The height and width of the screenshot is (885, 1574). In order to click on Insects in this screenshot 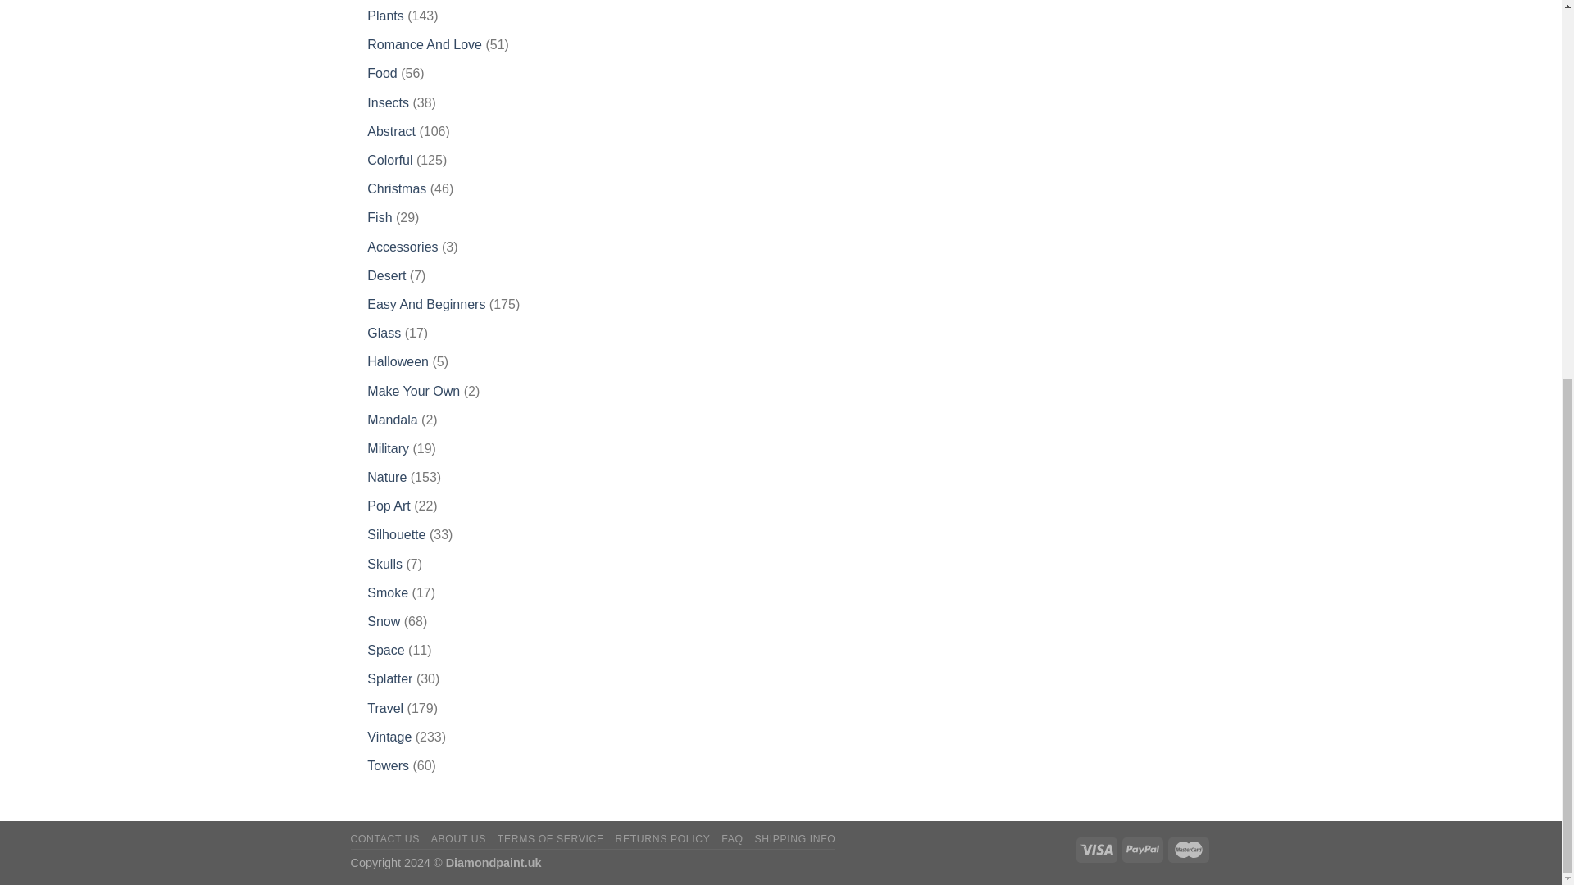, I will do `click(388, 102)`.